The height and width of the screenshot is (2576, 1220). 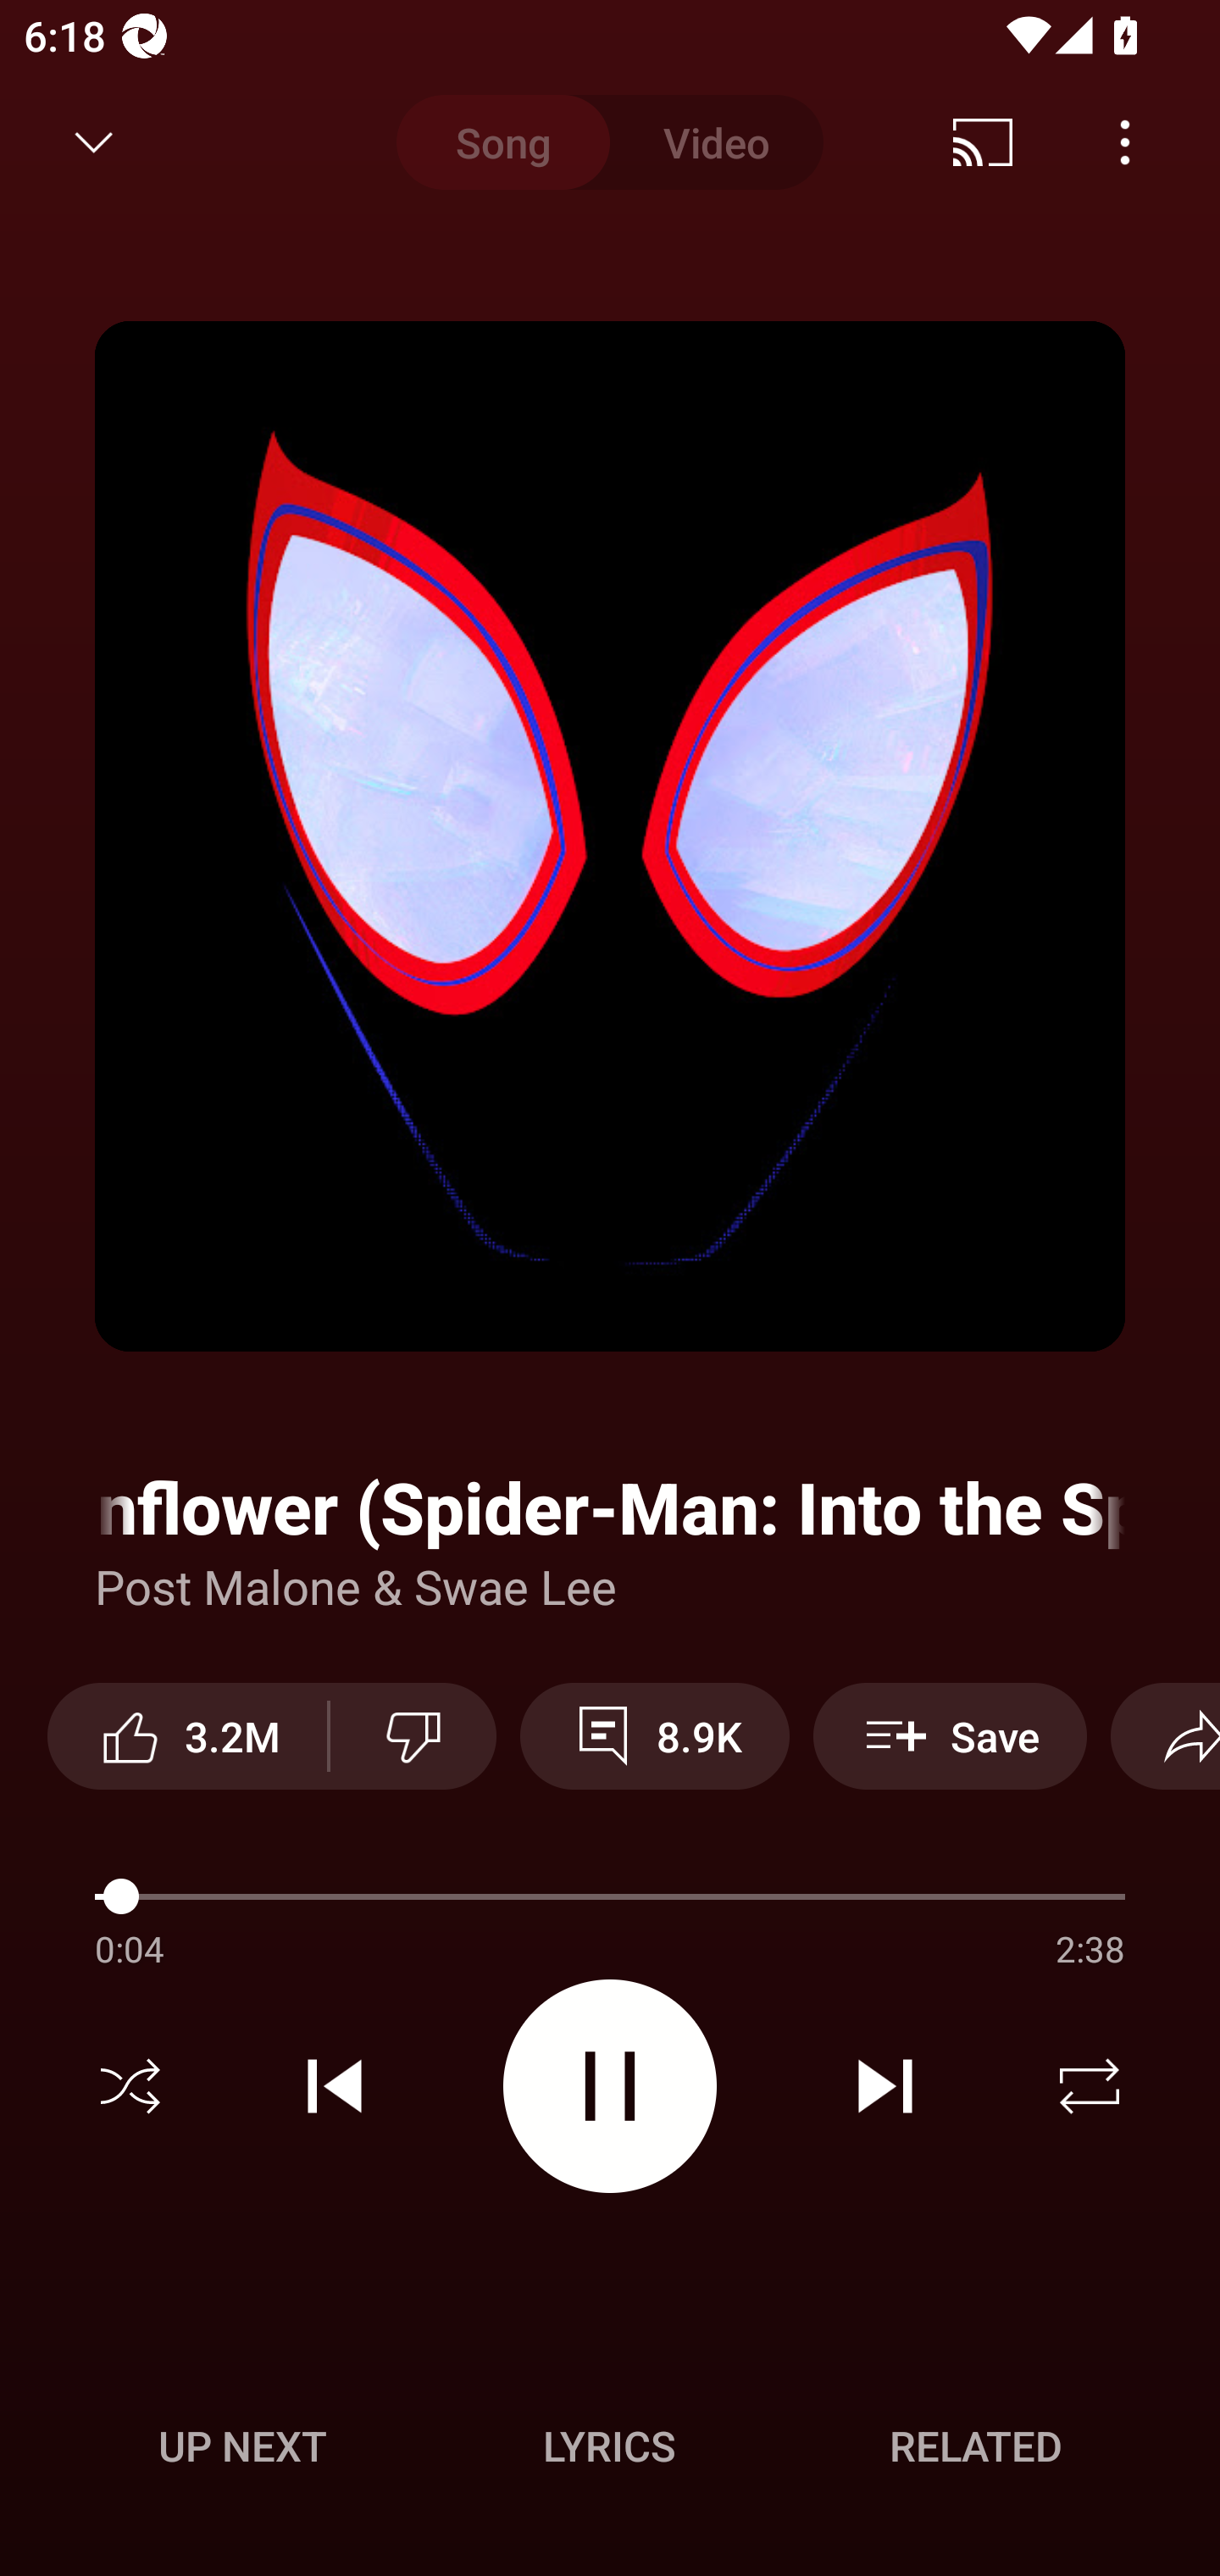 What do you see at coordinates (1125, 142) in the screenshot?
I see `Menu` at bounding box center [1125, 142].